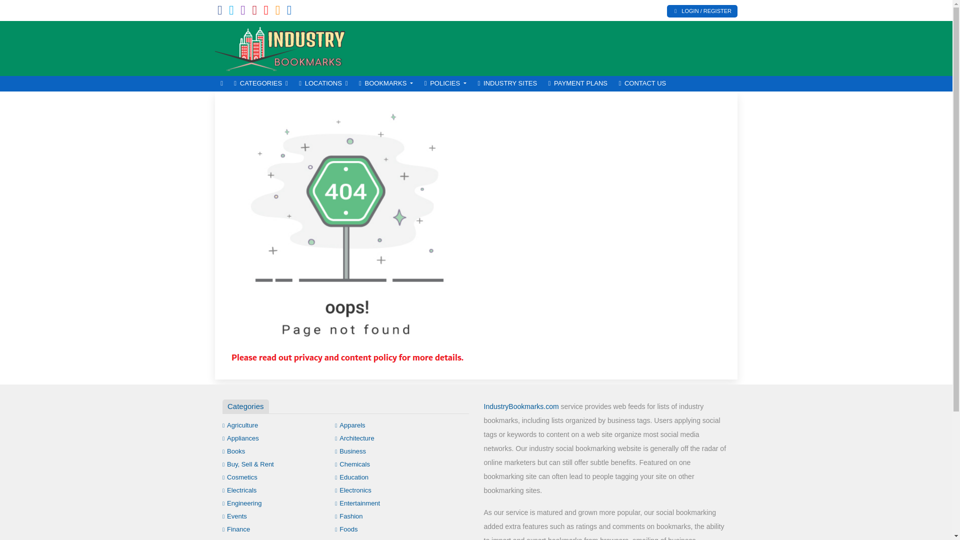 This screenshot has height=540, width=960. What do you see at coordinates (282, 47) in the screenshot?
I see `Search, Manage and Store Industrial Products and Services` at bounding box center [282, 47].